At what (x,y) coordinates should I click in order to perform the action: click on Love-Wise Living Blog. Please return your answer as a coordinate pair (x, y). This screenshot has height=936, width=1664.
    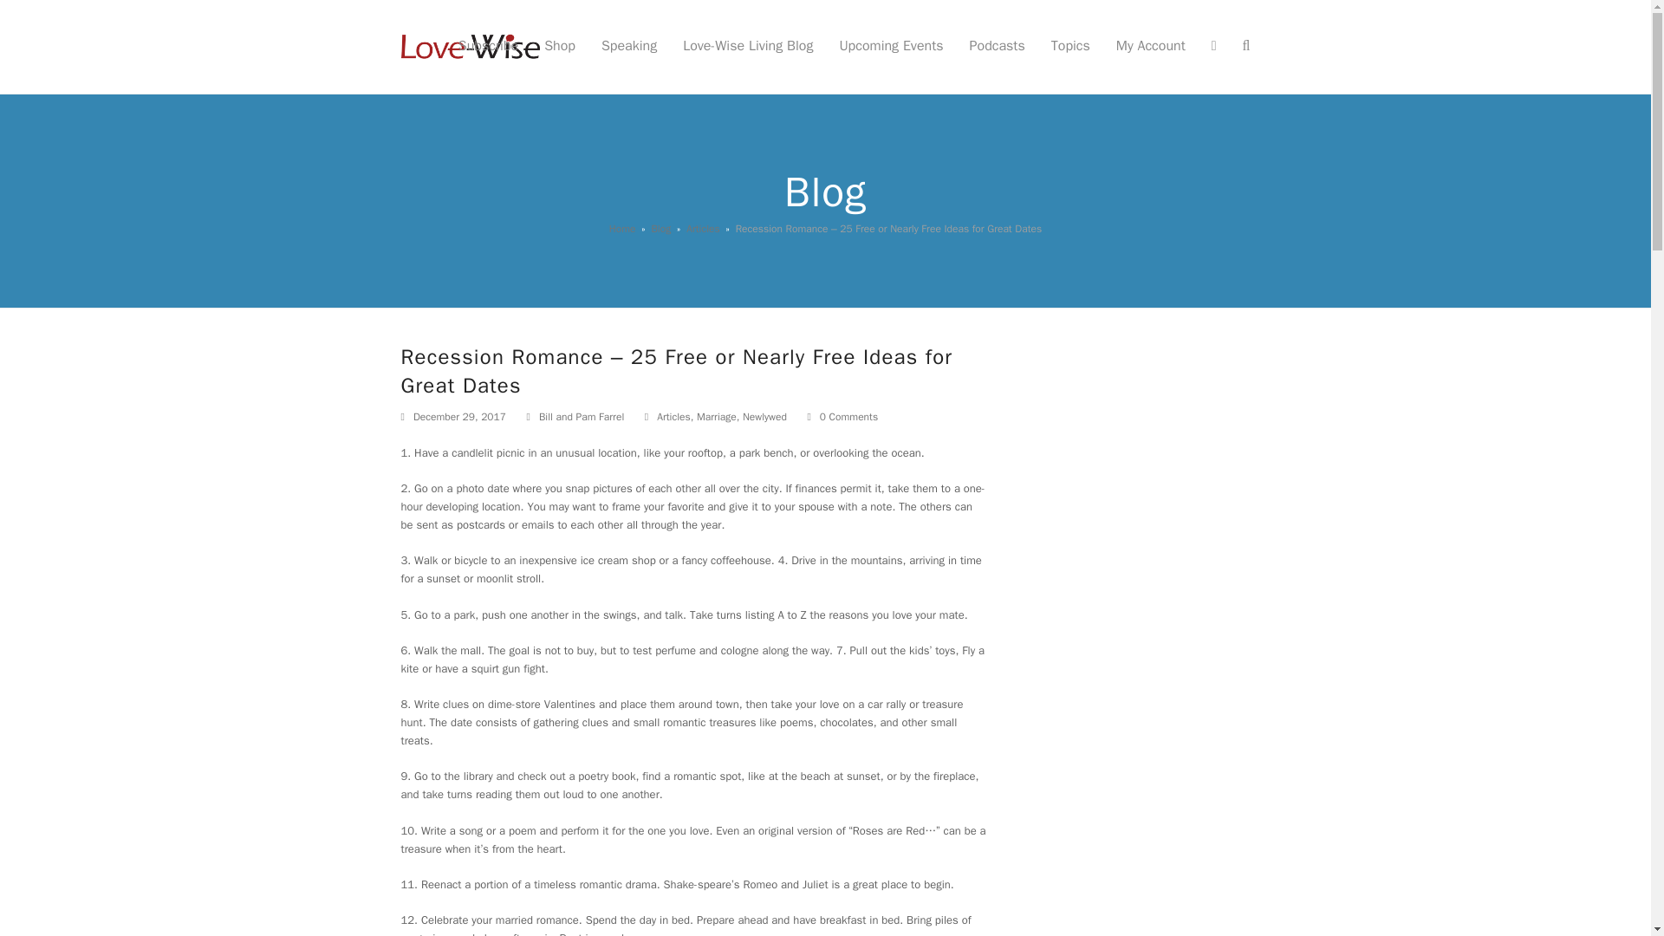
    Looking at the image, I should click on (747, 47).